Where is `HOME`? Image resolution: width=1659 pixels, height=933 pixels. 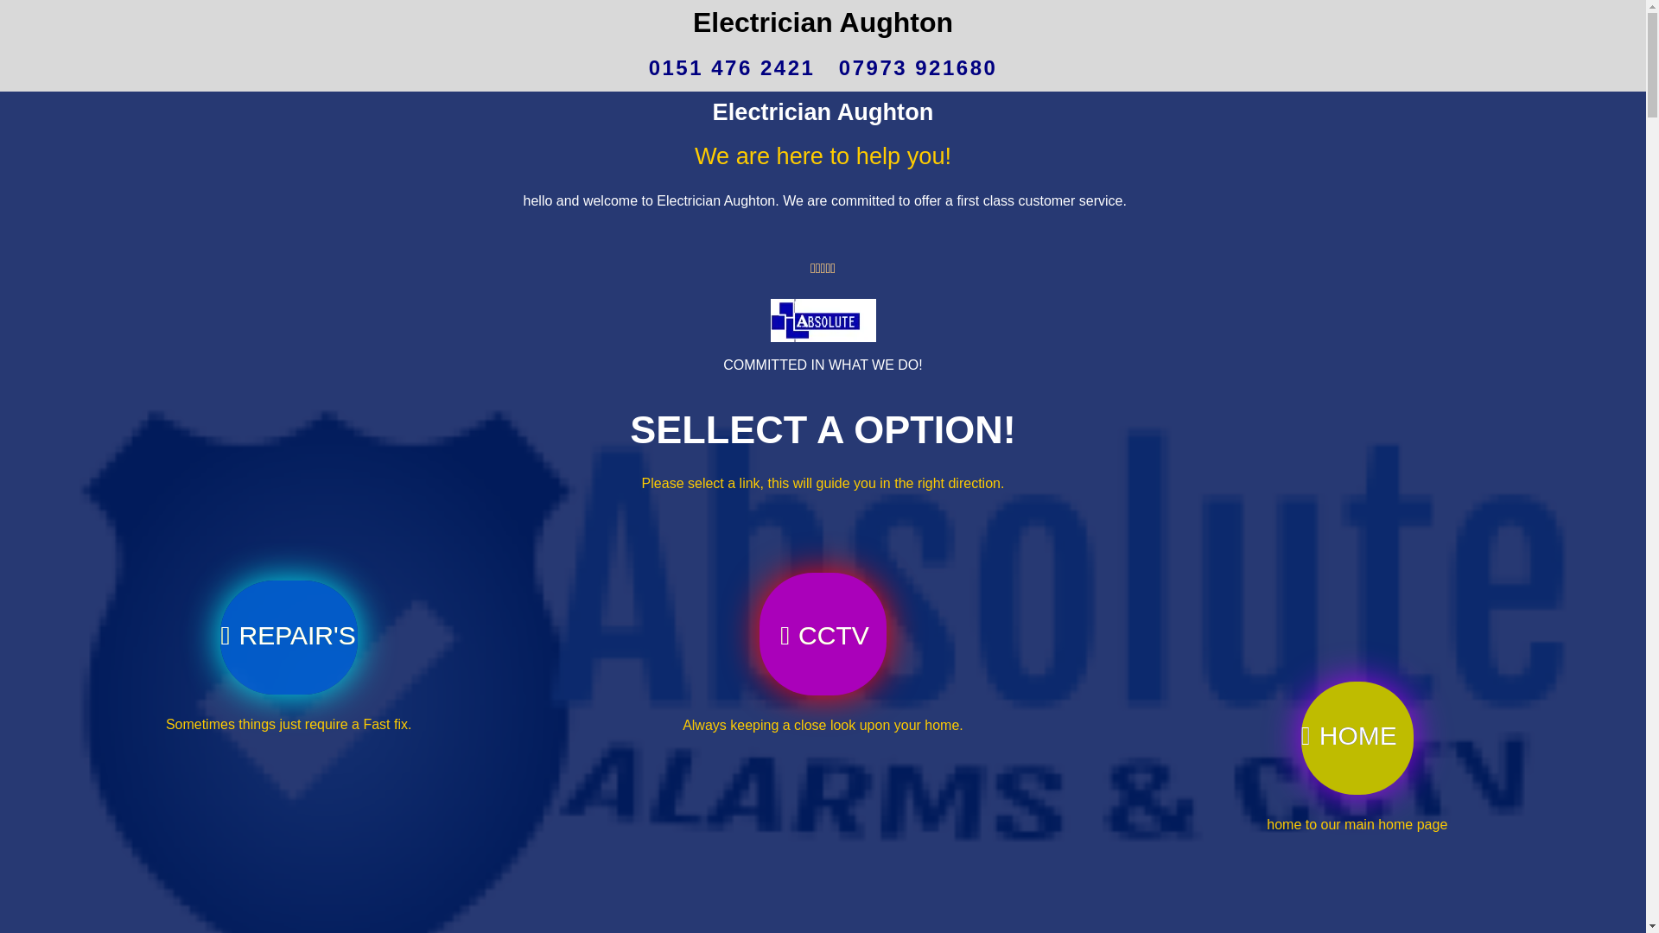
HOME is located at coordinates (1357, 695).